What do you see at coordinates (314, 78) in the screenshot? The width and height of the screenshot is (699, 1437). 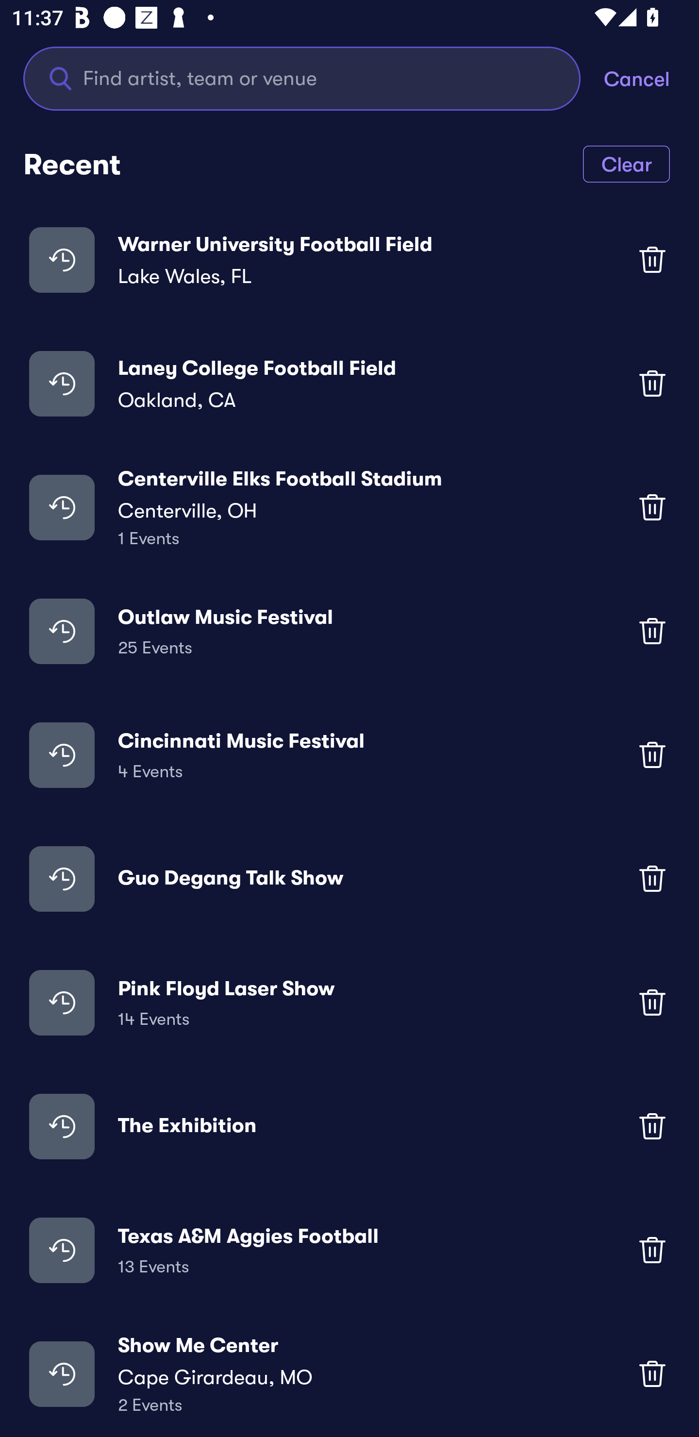 I see `Find artist, team or venue Find` at bounding box center [314, 78].